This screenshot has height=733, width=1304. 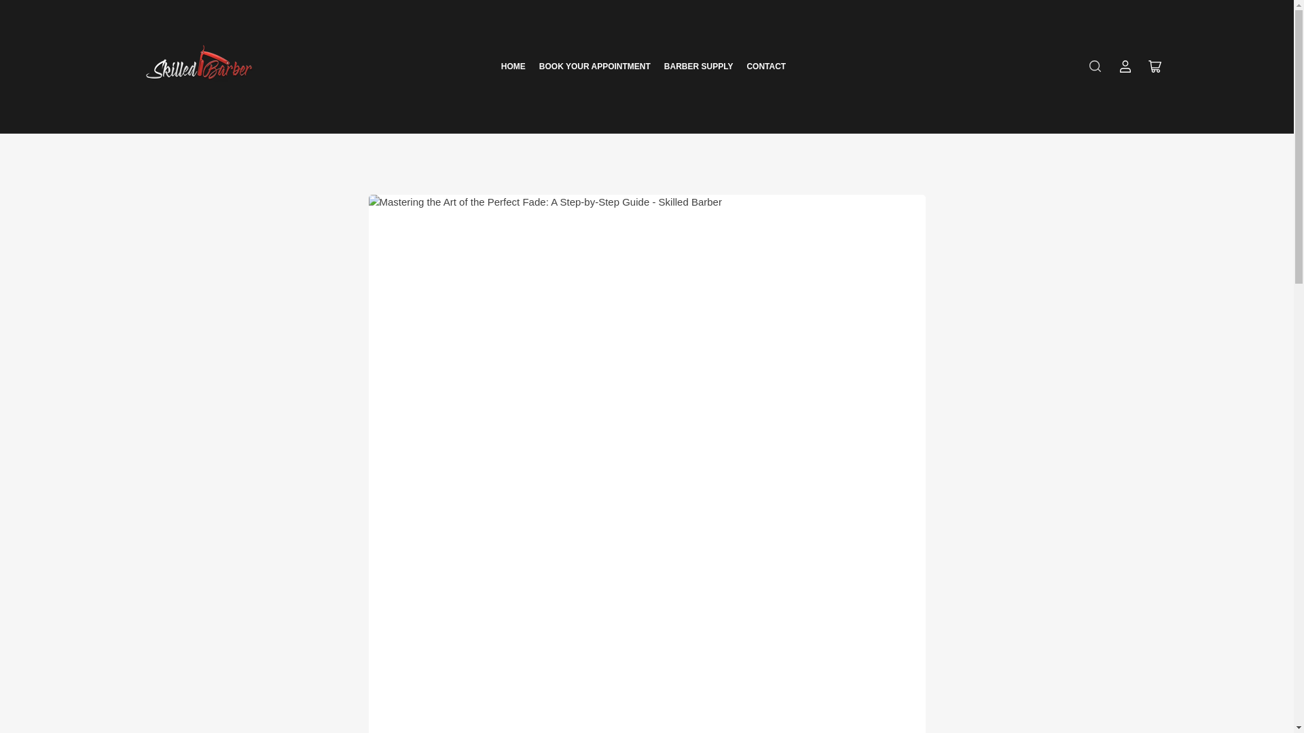 What do you see at coordinates (1125, 66) in the screenshot?
I see `Log in` at bounding box center [1125, 66].